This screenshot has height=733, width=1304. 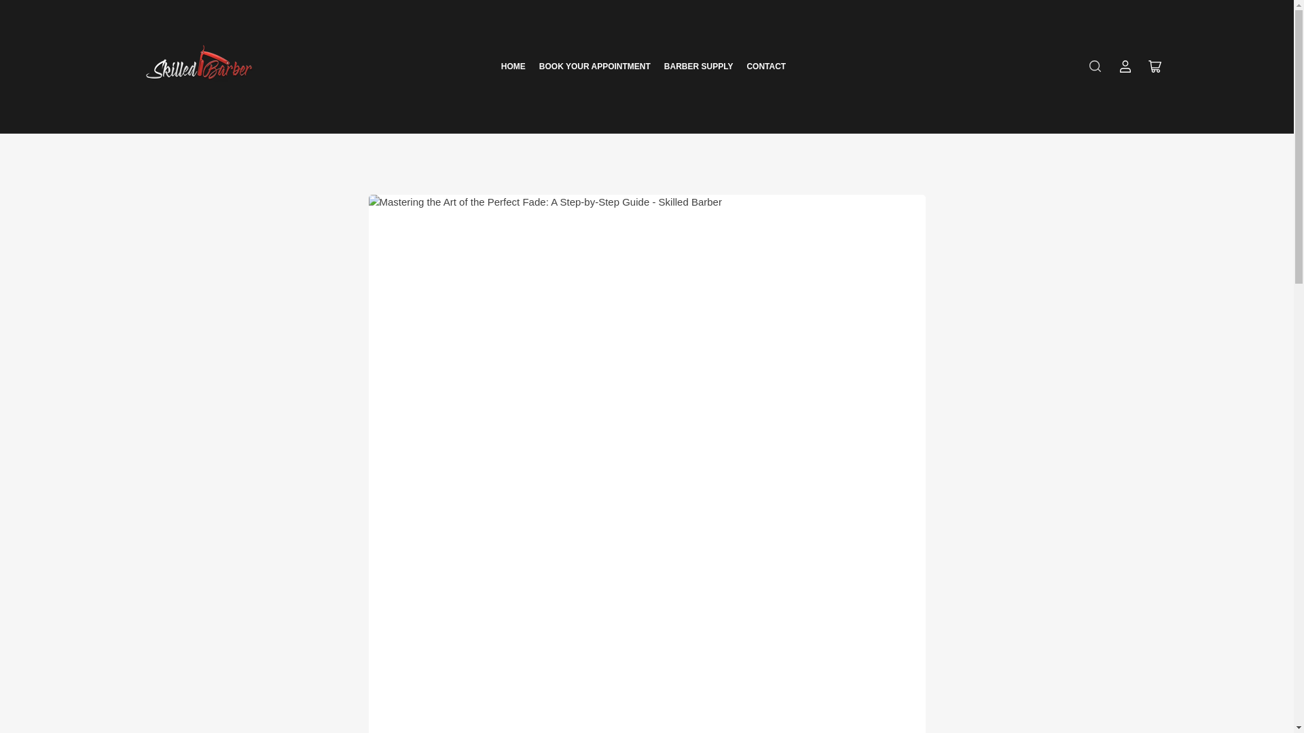 What do you see at coordinates (1125, 66) in the screenshot?
I see `Log in` at bounding box center [1125, 66].